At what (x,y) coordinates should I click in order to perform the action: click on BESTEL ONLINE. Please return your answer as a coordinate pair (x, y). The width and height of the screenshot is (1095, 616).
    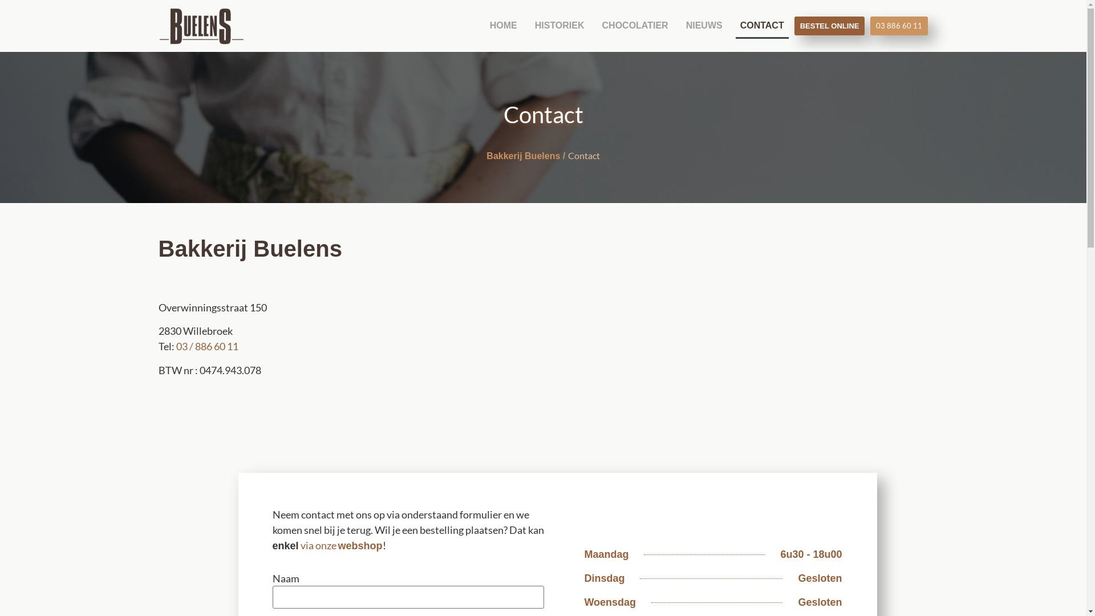
    Looking at the image, I should click on (830, 26).